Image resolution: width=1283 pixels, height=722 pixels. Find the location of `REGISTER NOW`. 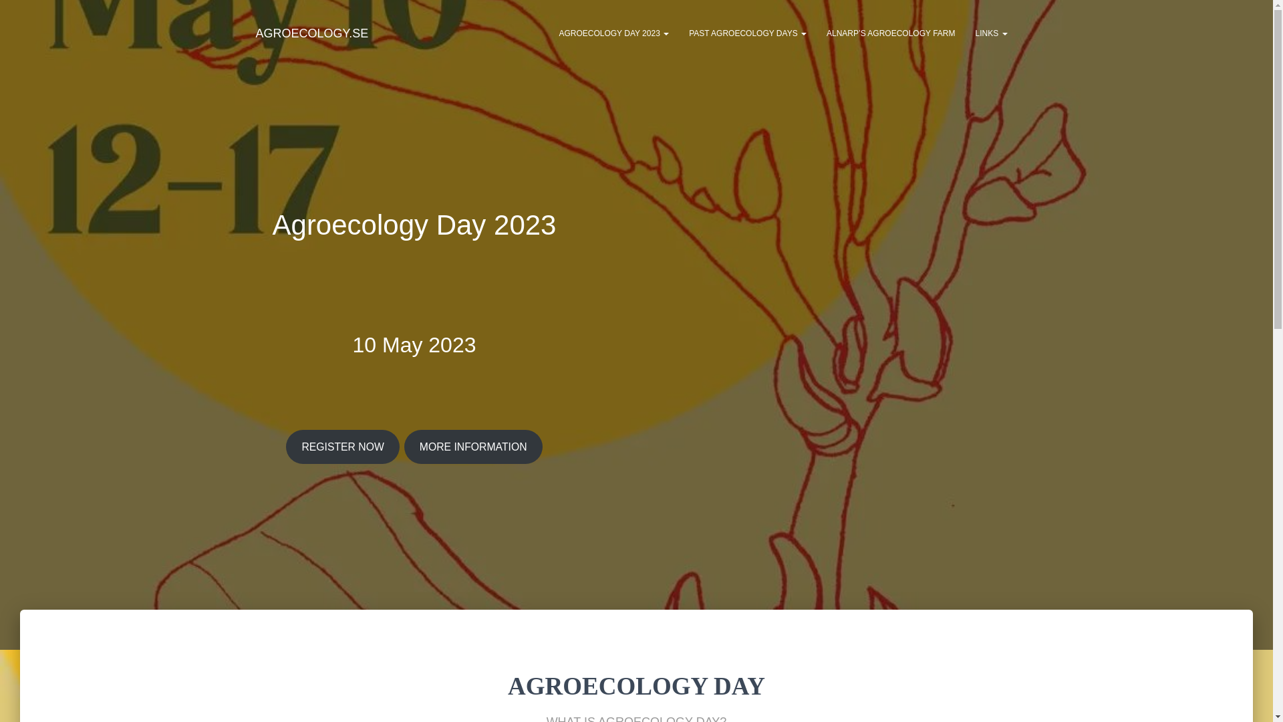

REGISTER NOW is located at coordinates (342, 447).